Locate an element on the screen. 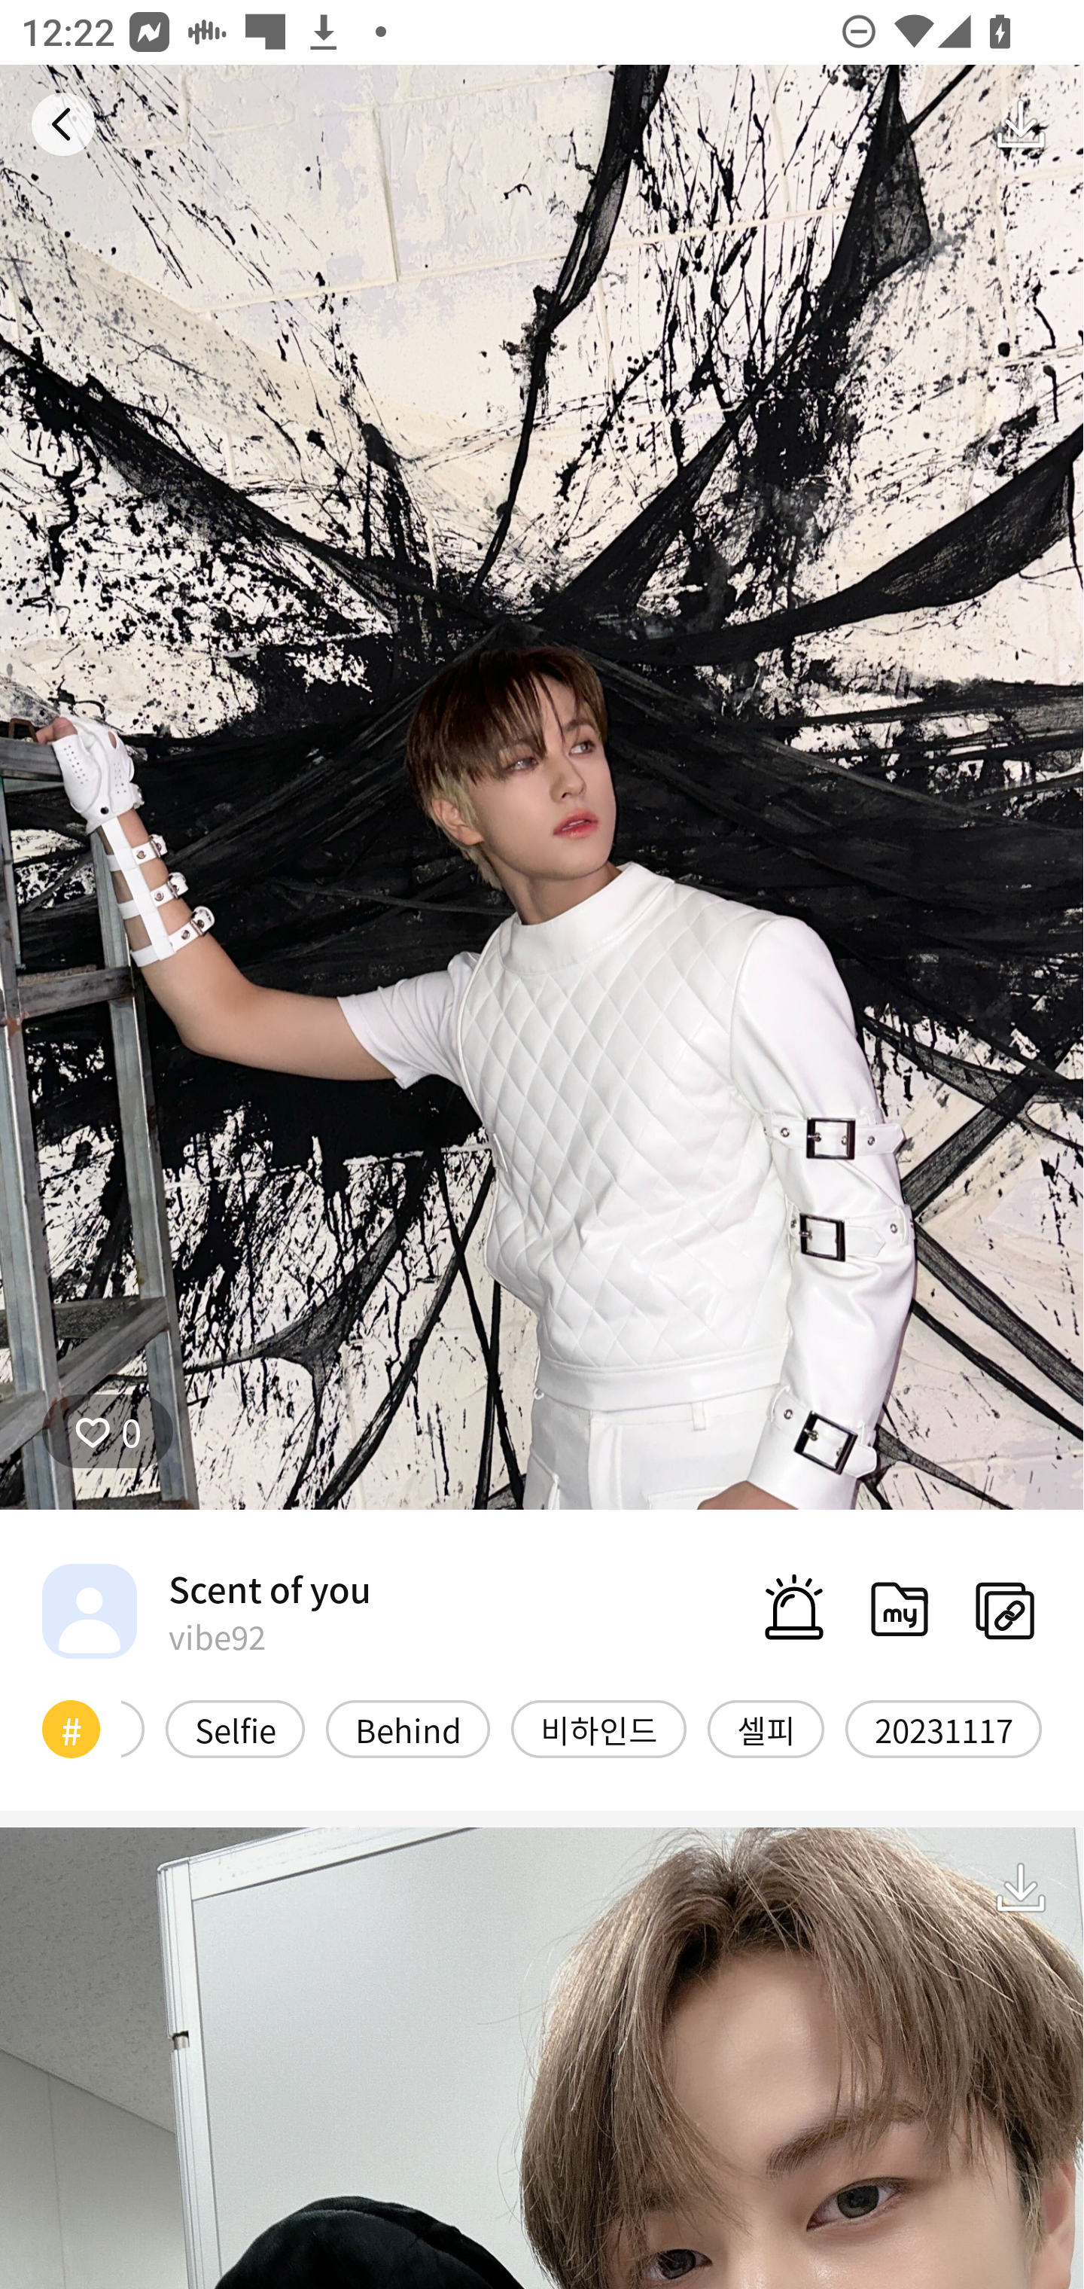 Image resolution: width=1084 pixels, height=2289 pixels. 20231117 is located at coordinates (943, 1729).